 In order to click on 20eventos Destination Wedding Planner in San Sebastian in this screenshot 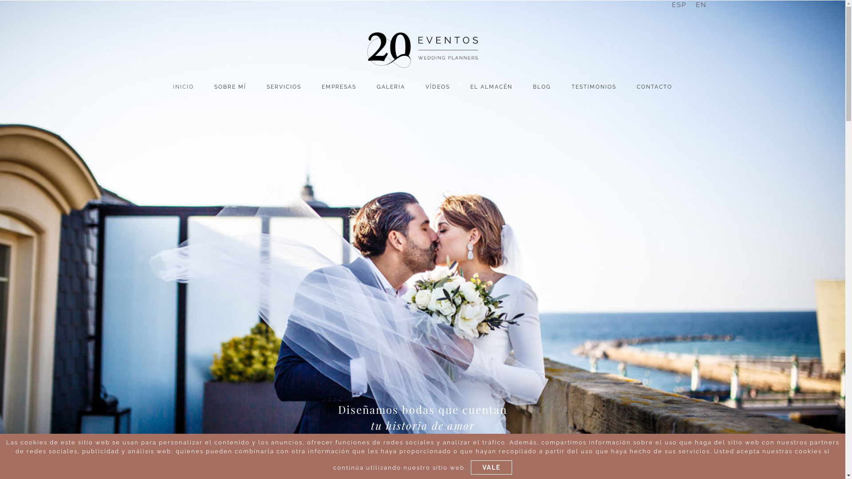, I will do `click(422, 50)`.